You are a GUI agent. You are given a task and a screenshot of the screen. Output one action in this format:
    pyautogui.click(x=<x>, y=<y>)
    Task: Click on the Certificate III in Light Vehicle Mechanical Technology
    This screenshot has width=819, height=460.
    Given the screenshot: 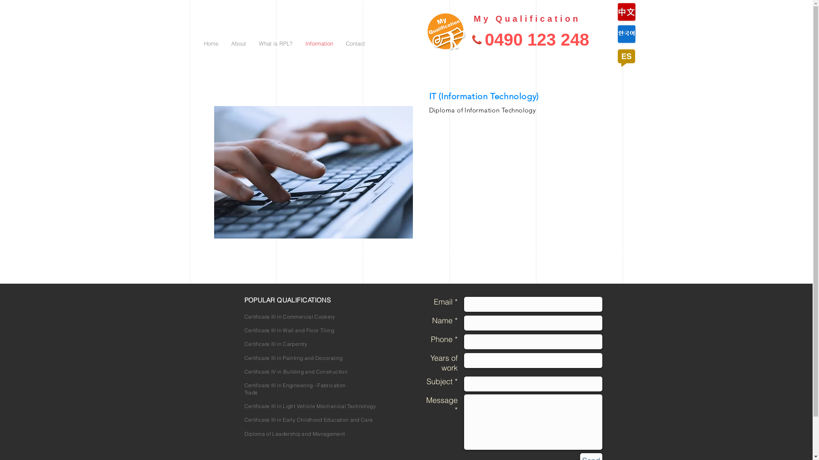 What is the action you would take?
    pyautogui.click(x=310, y=406)
    